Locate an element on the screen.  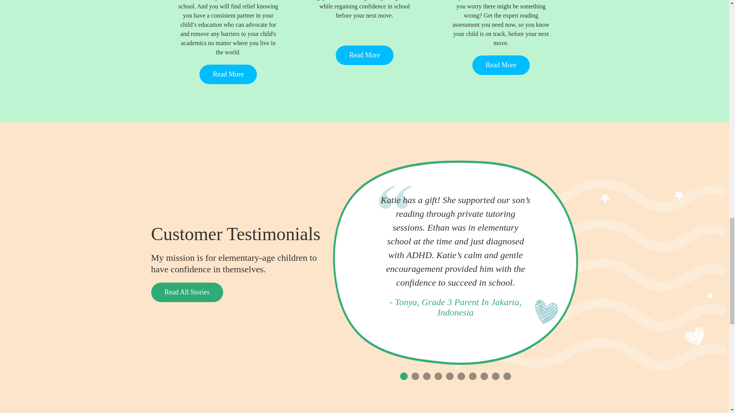
Read More is located at coordinates (501, 65).